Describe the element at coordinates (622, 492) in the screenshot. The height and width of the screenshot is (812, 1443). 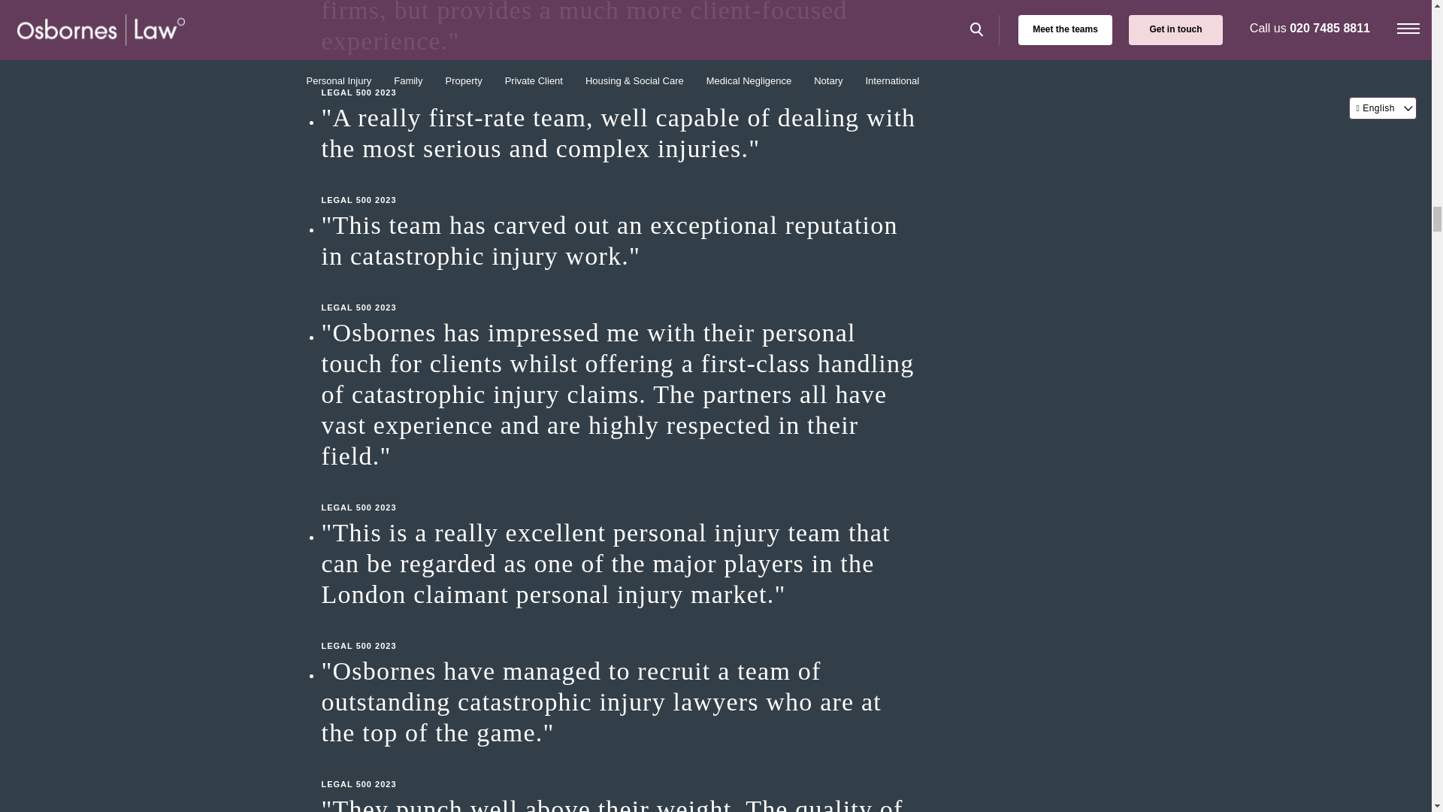
I see `LEGAL 500 2023` at that location.